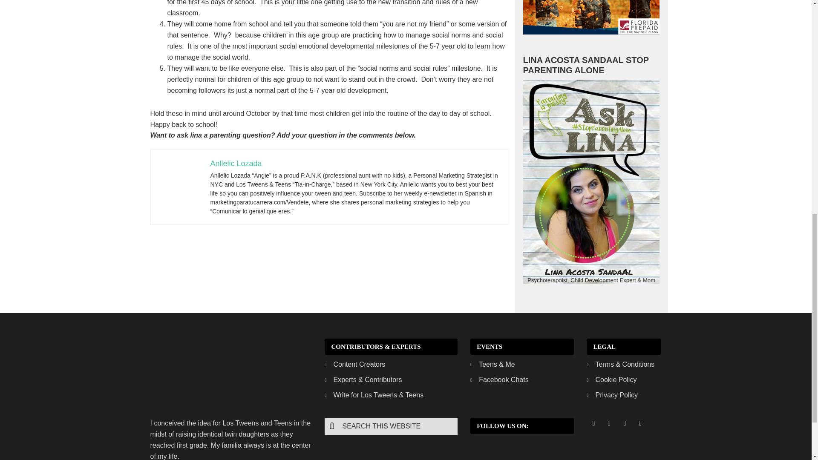 The image size is (818, 460). I want to click on Lostweens Instagram, so click(625, 423).